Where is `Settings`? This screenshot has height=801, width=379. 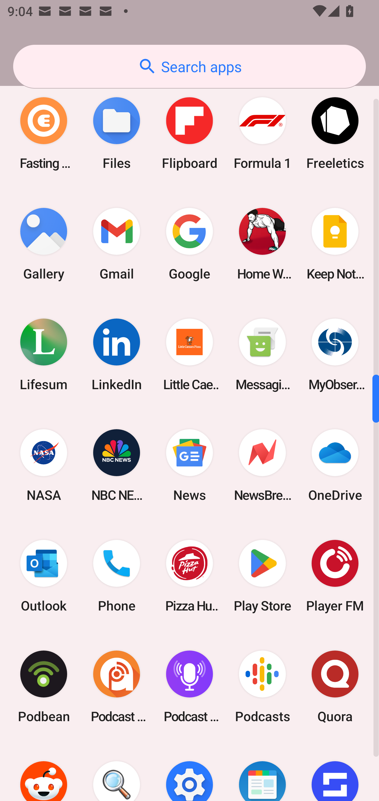 Settings is located at coordinates (189, 771).